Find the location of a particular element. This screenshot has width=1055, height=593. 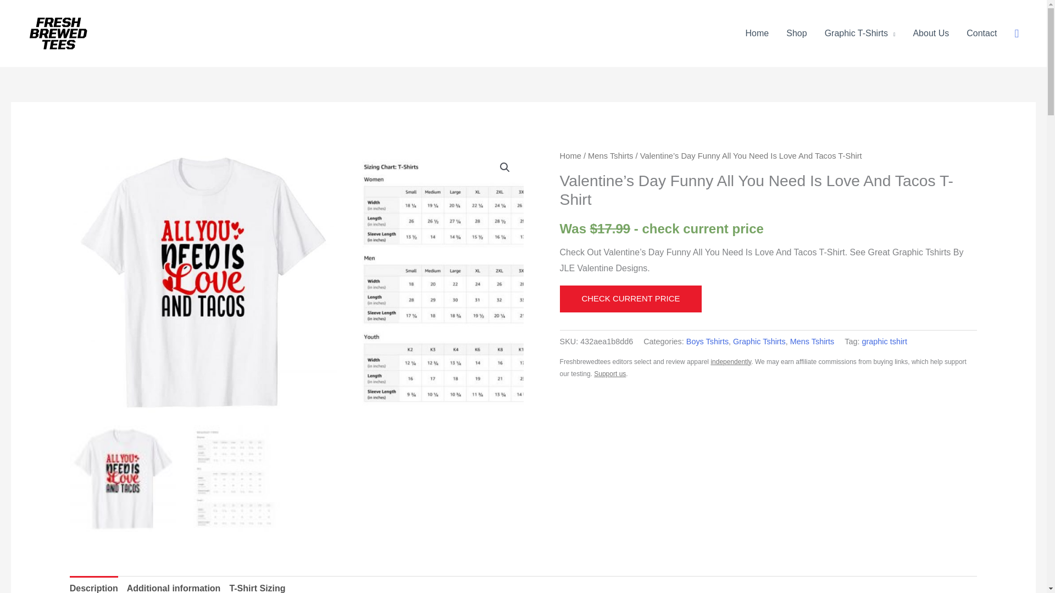

About Us is located at coordinates (931, 33).